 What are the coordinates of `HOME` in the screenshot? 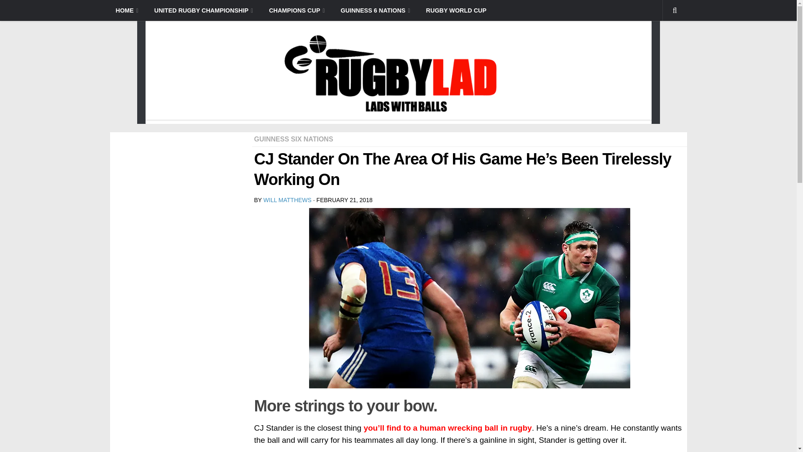 It's located at (126, 10).